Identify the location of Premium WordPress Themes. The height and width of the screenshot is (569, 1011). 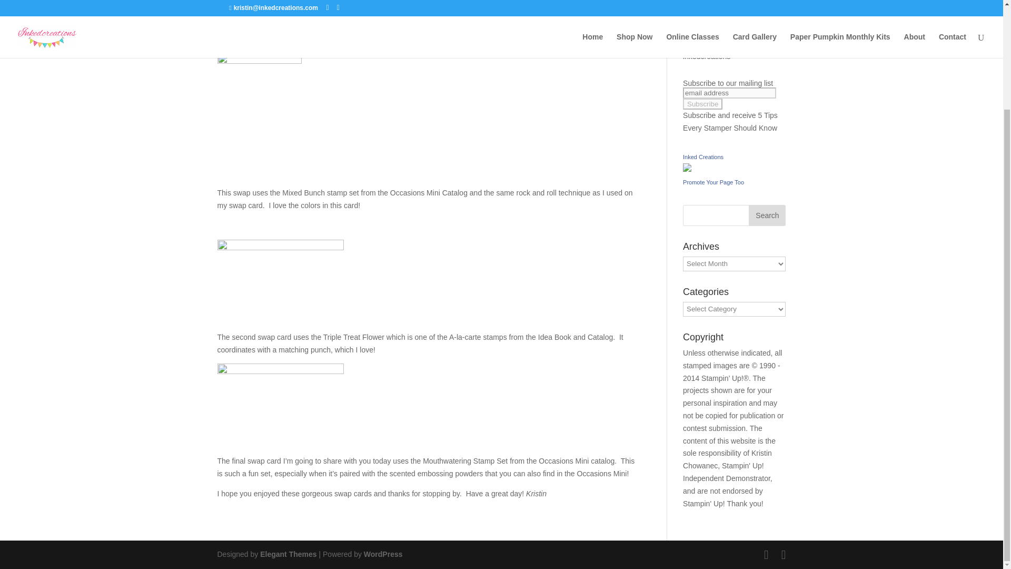
(288, 554).